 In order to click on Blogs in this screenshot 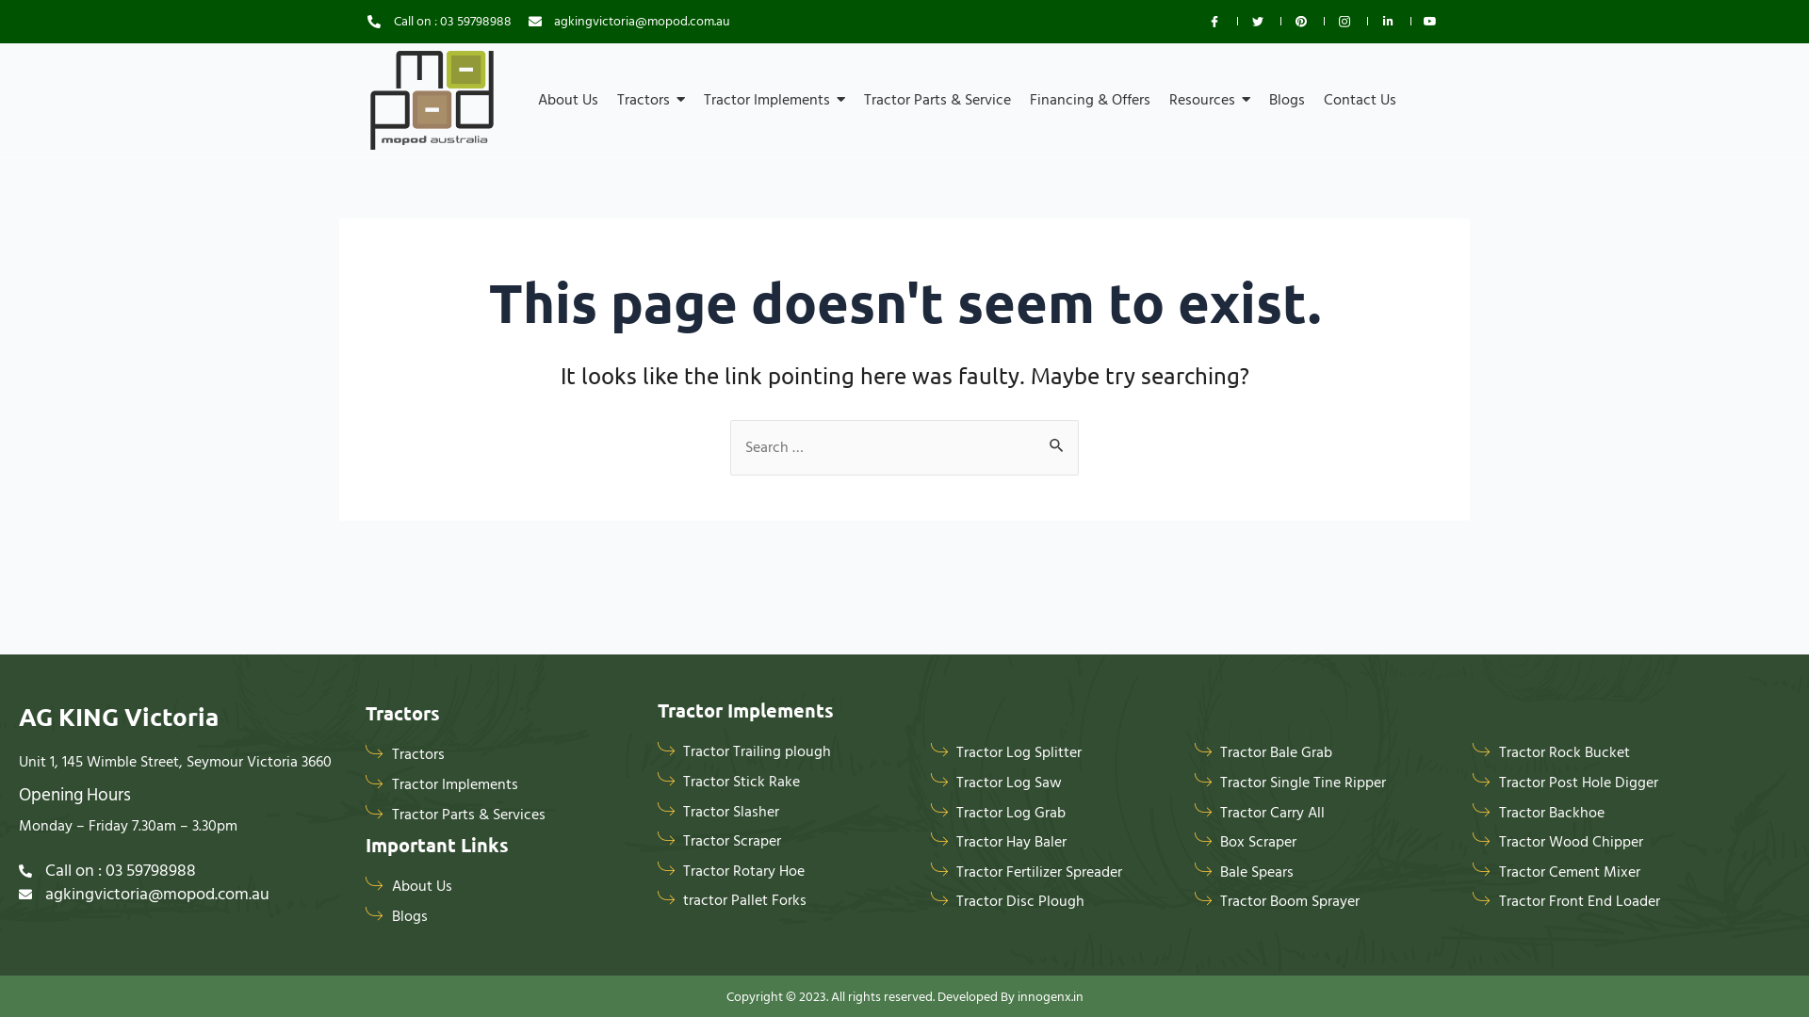, I will do `click(535, 917)`.